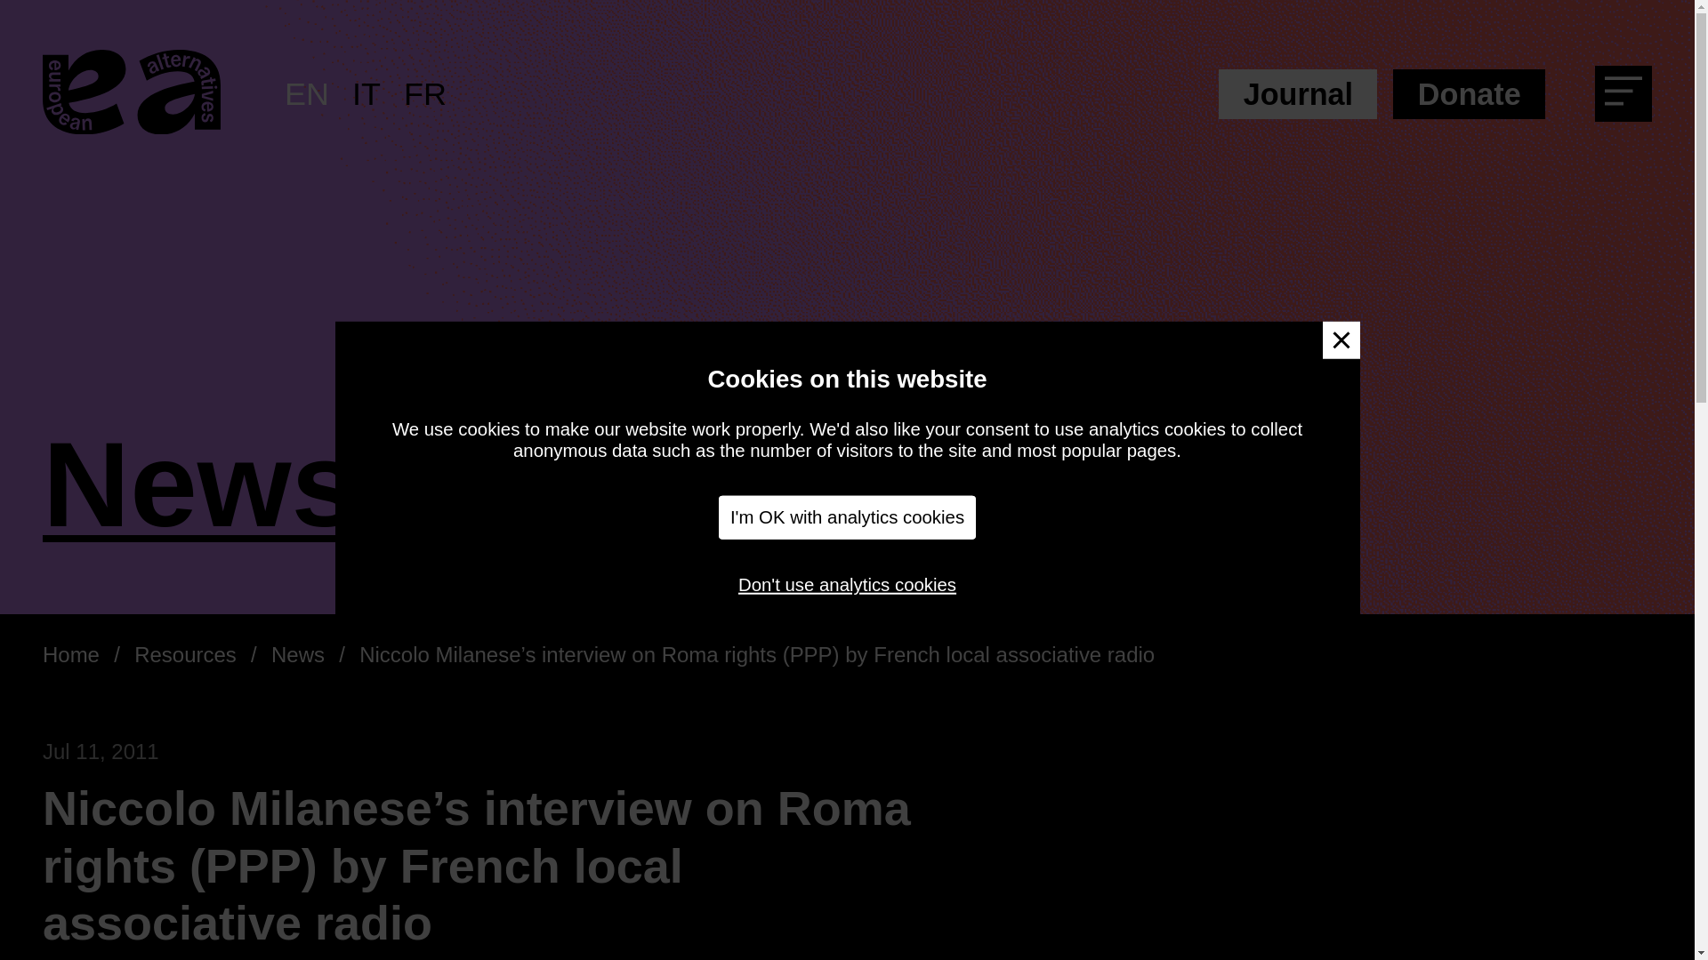  Describe the element at coordinates (847, 584) in the screenshot. I see `Don't use analytics cookies` at that location.